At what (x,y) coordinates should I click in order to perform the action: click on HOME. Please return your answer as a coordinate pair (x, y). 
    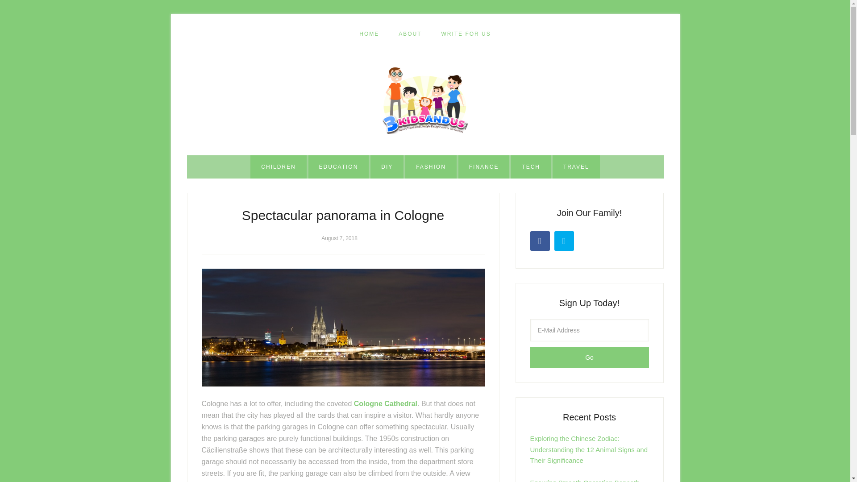
    Looking at the image, I should click on (369, 34).